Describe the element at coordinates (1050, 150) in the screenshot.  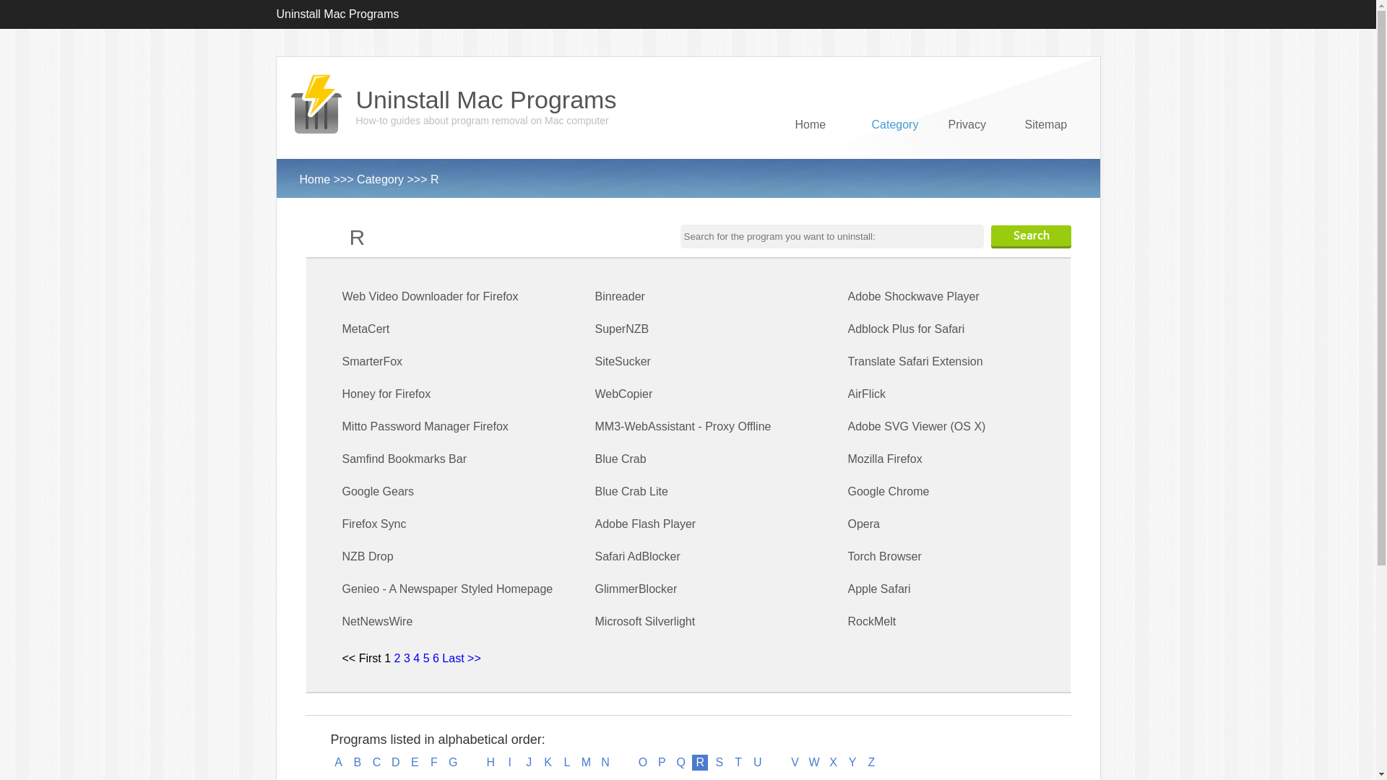
I see `Sitemap` at that location.